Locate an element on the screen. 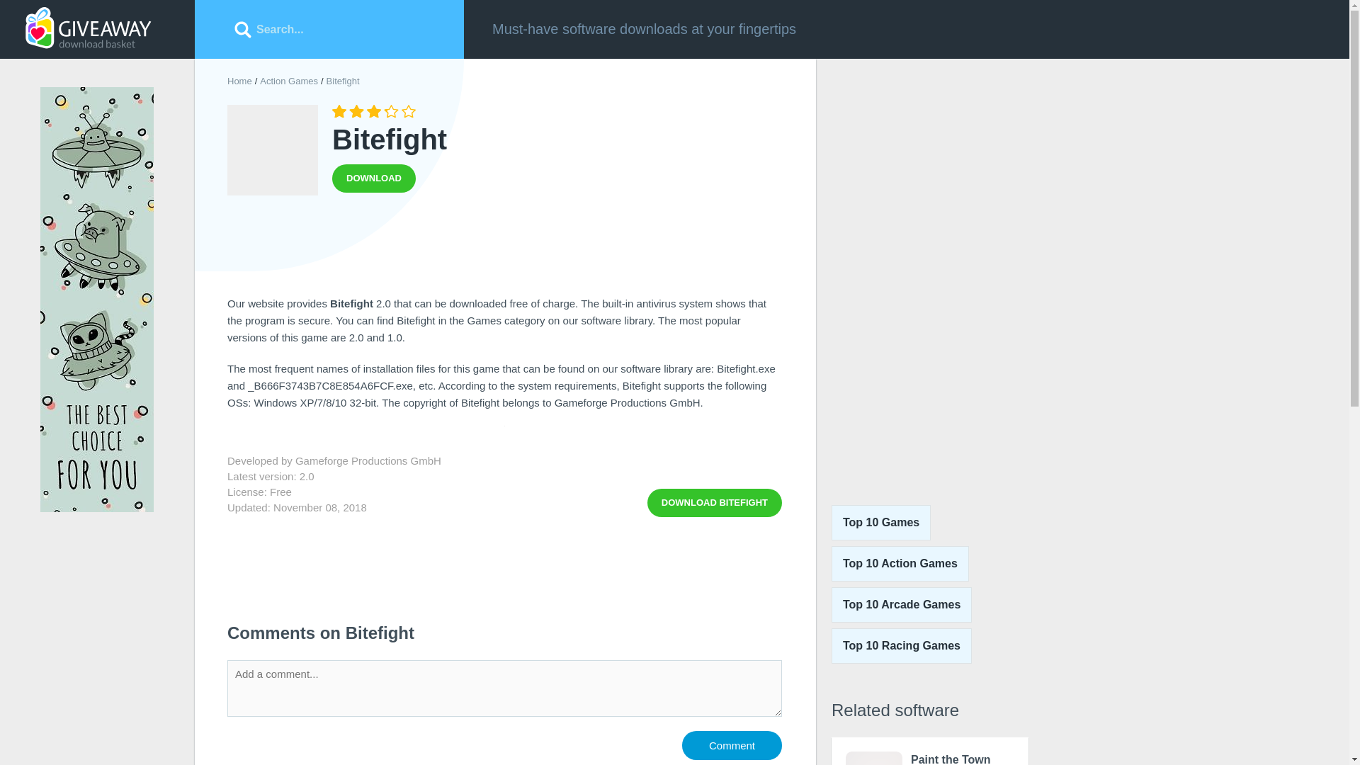  Action Games for Windows is located at coordinates (289, 81).